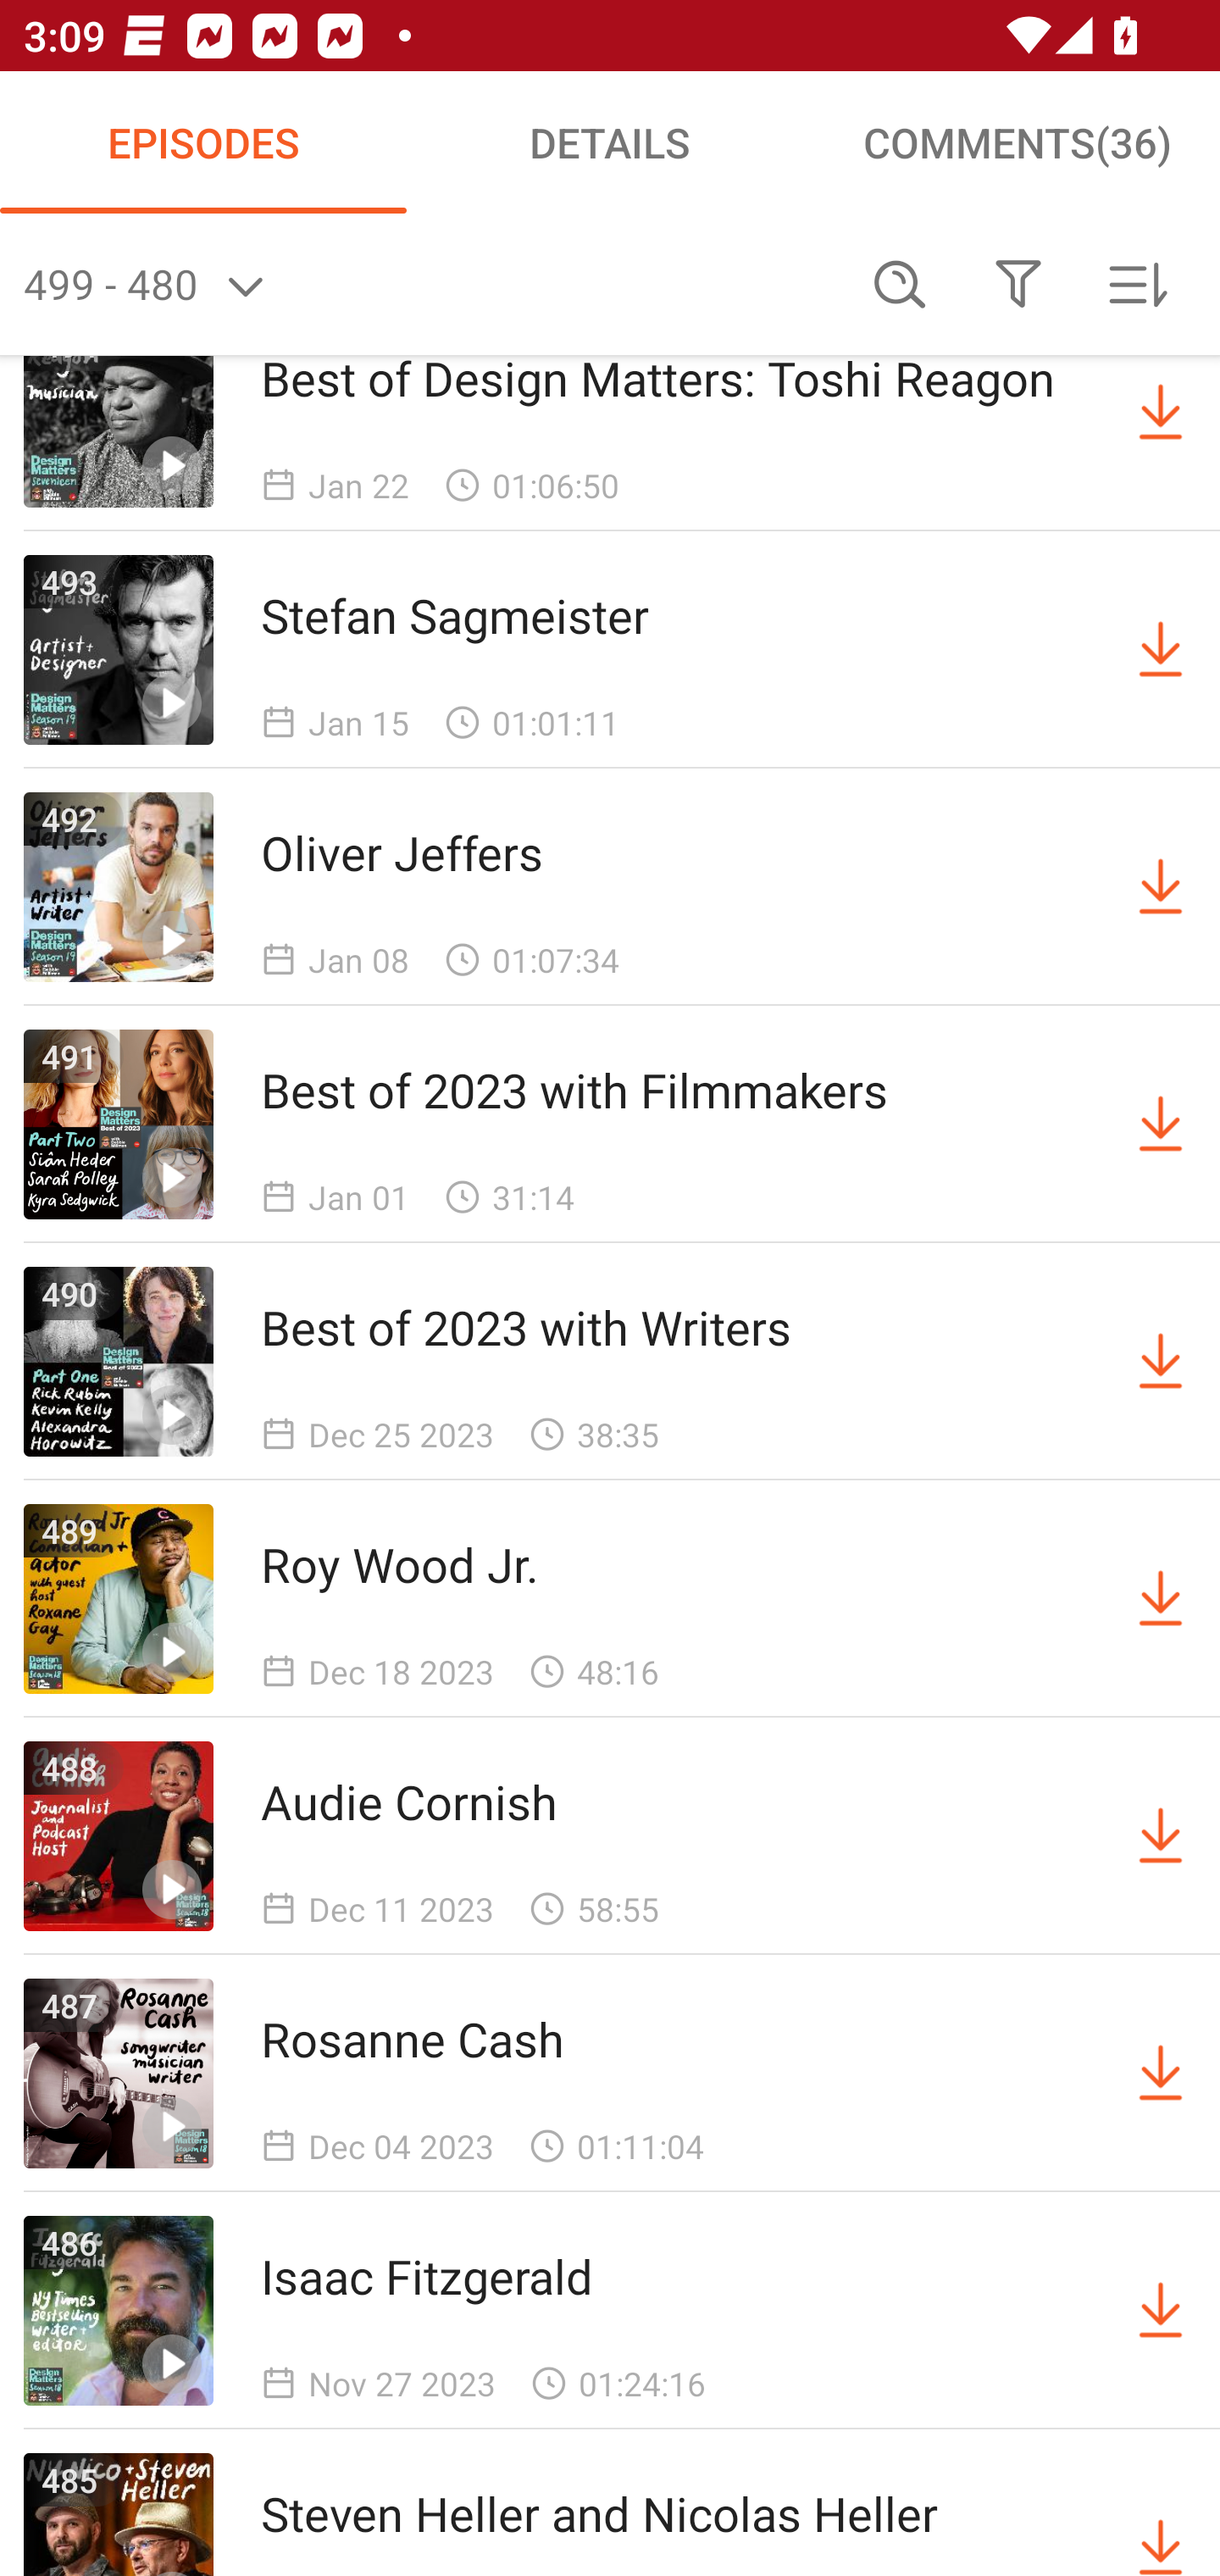  Describe the element at coordinates (1161, 649) in the screenshot. I see `Download` at that location.